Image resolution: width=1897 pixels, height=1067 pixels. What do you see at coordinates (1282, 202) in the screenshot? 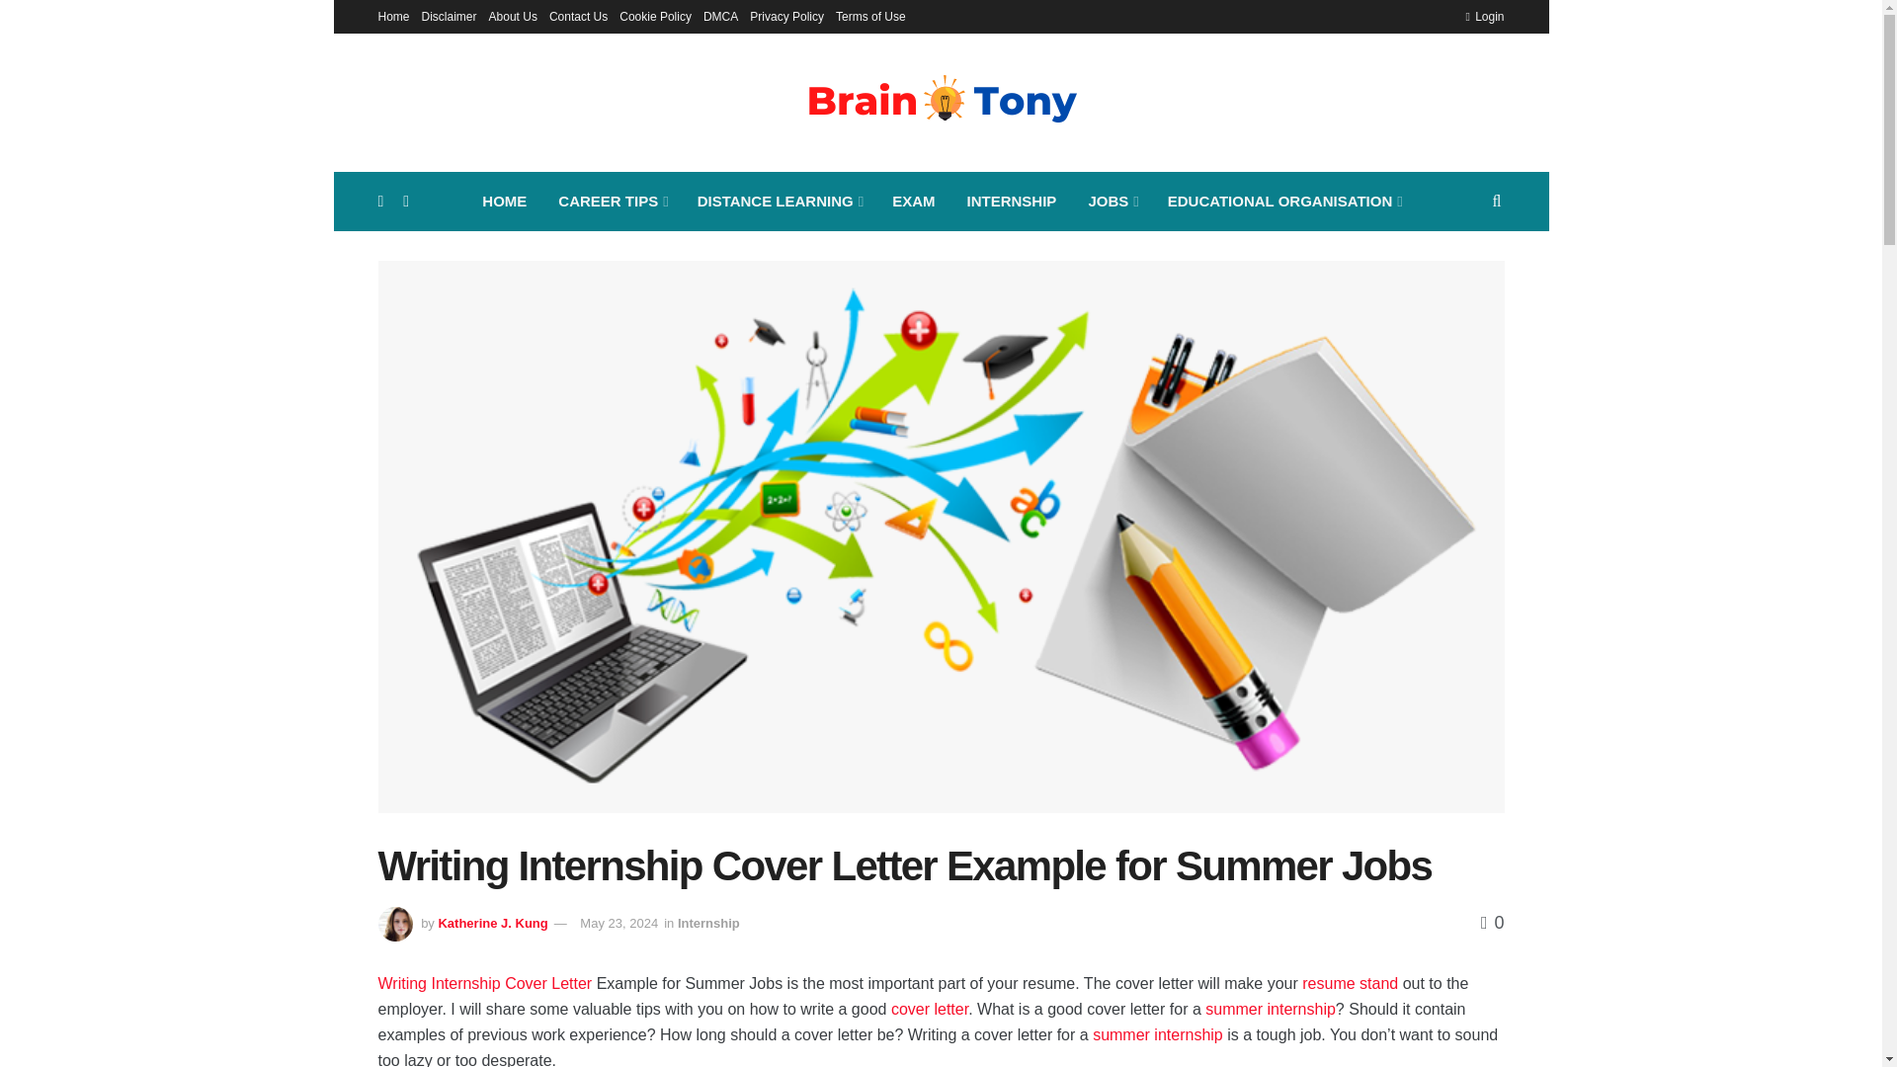
I see `EDUCATIONAL ORGANISATION` at bounding box center [1282, 202].